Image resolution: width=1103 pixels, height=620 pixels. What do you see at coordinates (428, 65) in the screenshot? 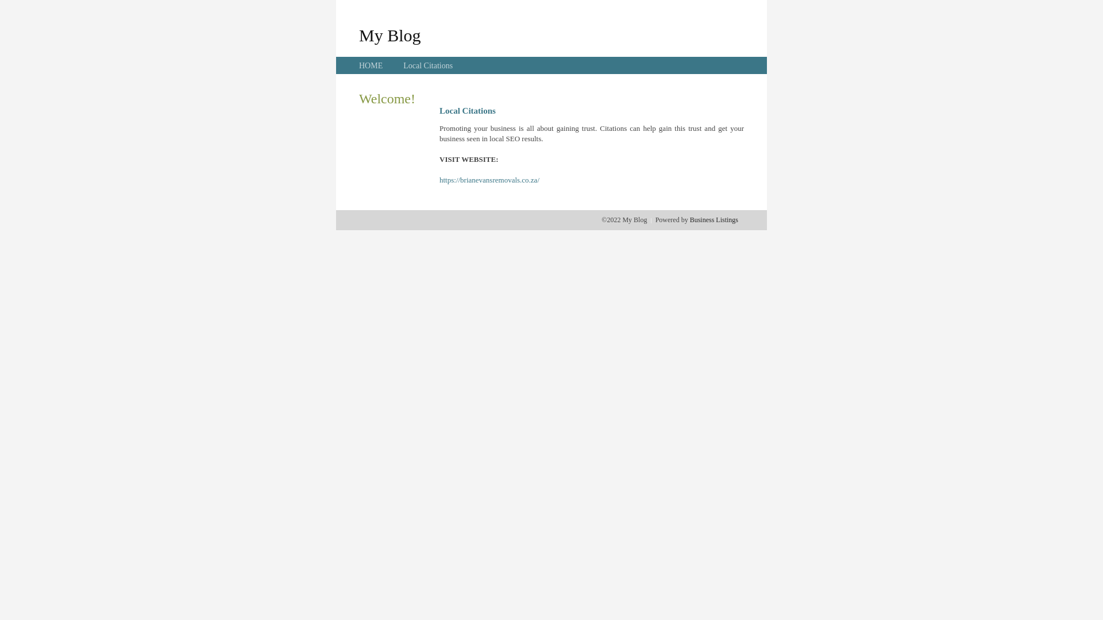
I see `Local Citations` at bounding box center [428, 65].